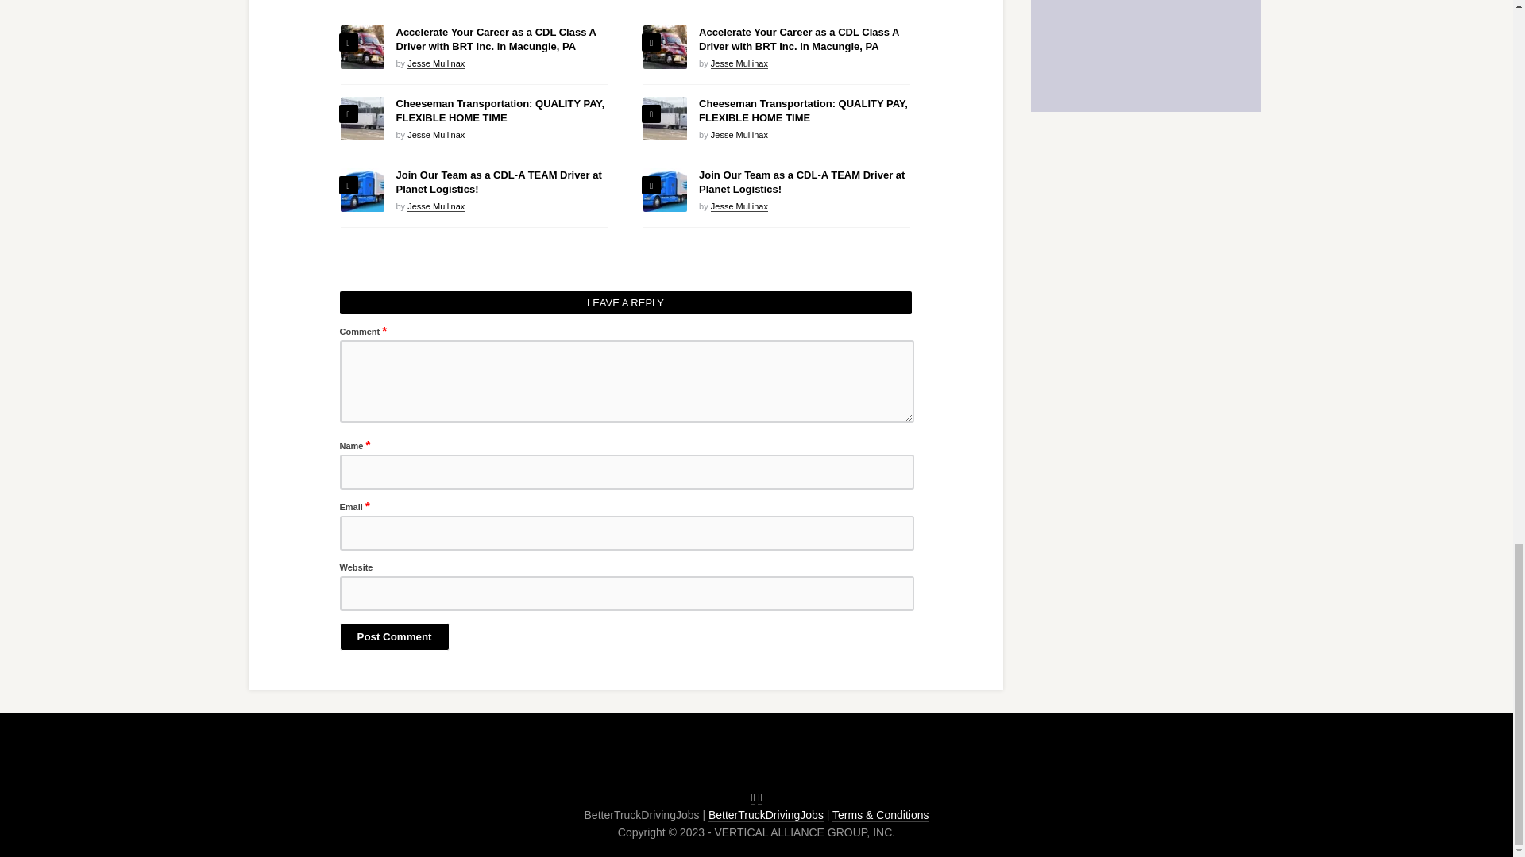 This screenshot has width=1525, height=857. What do you see at coordinates (435, 63) in the screenshot?
I see `Posts by Jesse Mullinax` at bounding box center [435, 63].